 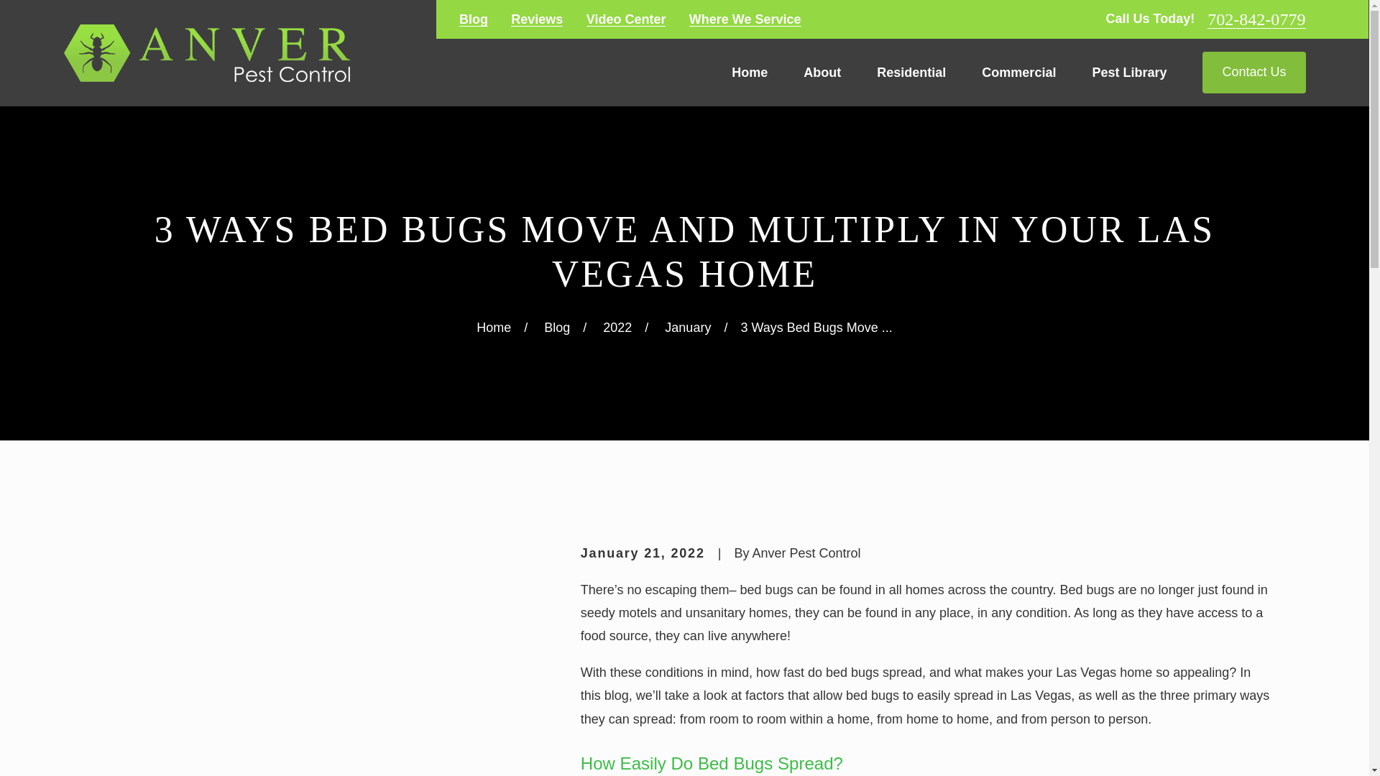 I want to click on Commercial, so click(x=1018, y=72).